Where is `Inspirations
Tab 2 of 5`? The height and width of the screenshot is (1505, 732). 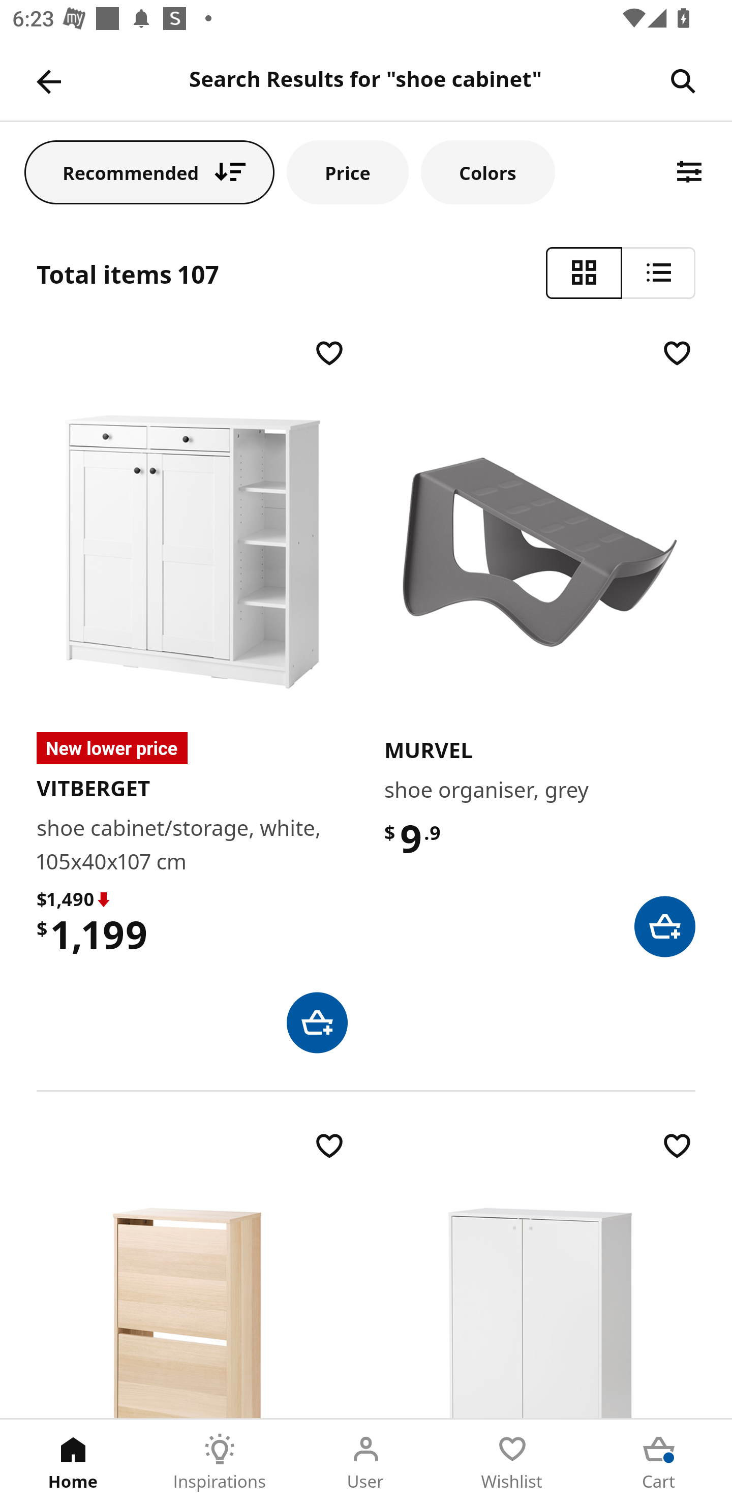 Inspirations
Tab 2 of 5 is located at coordinates (220, 1462).